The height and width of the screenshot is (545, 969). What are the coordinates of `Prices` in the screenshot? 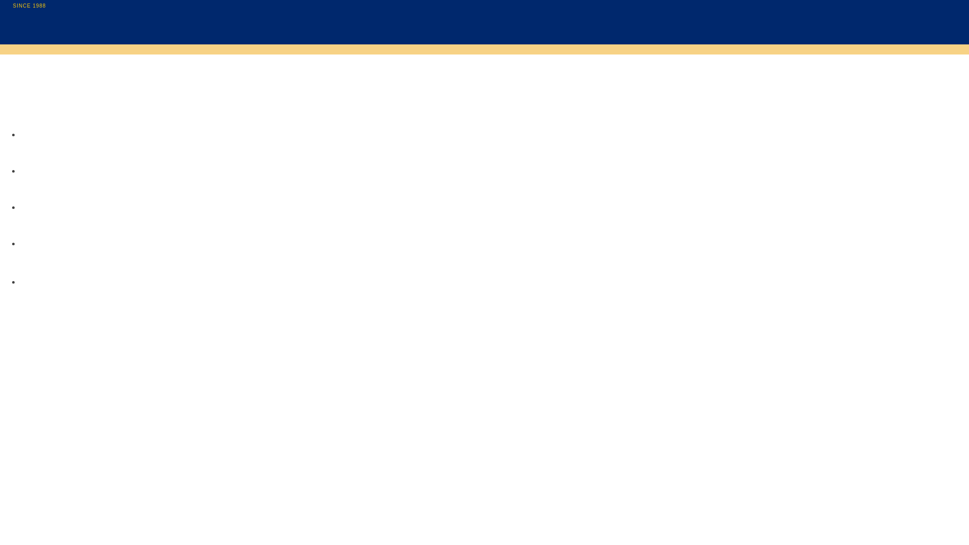 It's located at (35, 170).